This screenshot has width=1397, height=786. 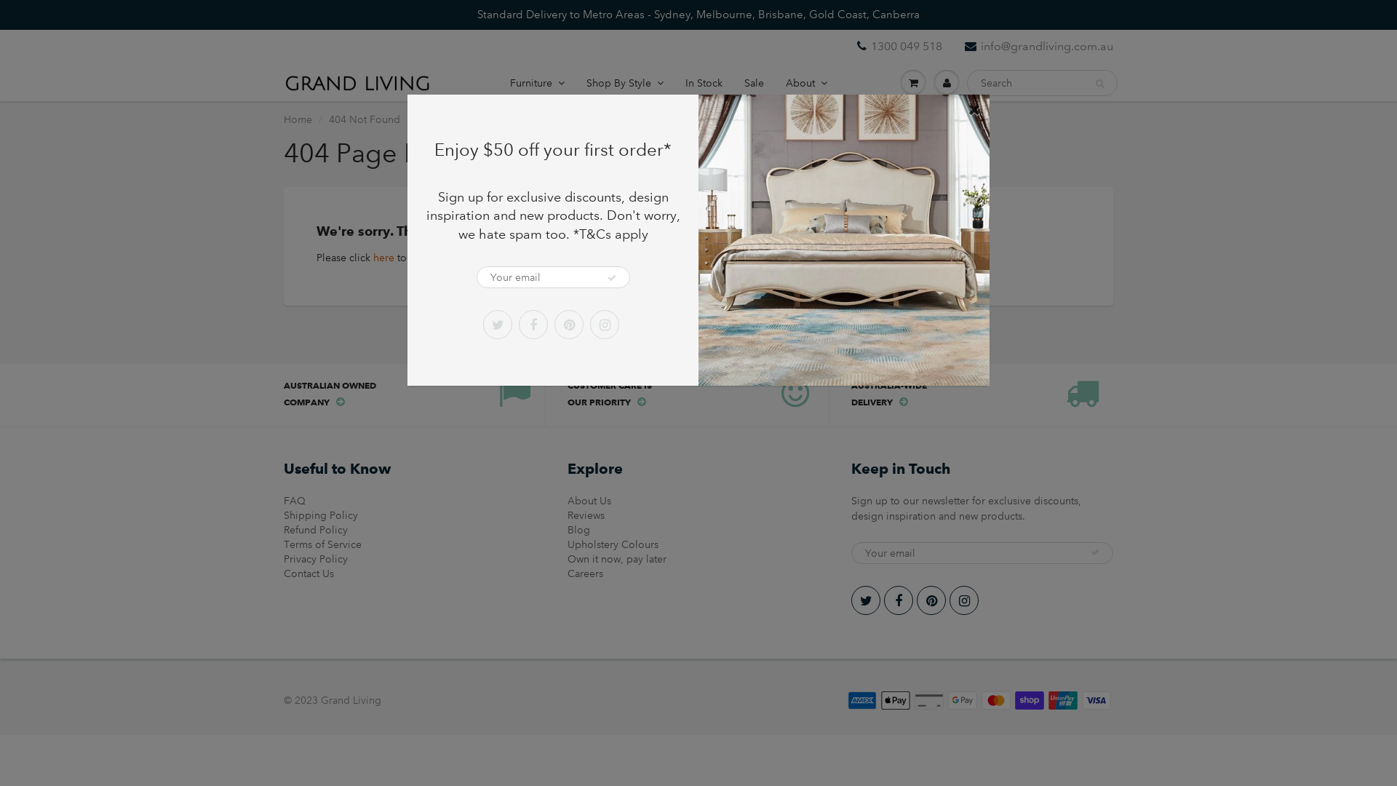 What do you see at coordinates (1100, 84) in the screenshot?
I see `Search` at bounding box center [1100, 84].